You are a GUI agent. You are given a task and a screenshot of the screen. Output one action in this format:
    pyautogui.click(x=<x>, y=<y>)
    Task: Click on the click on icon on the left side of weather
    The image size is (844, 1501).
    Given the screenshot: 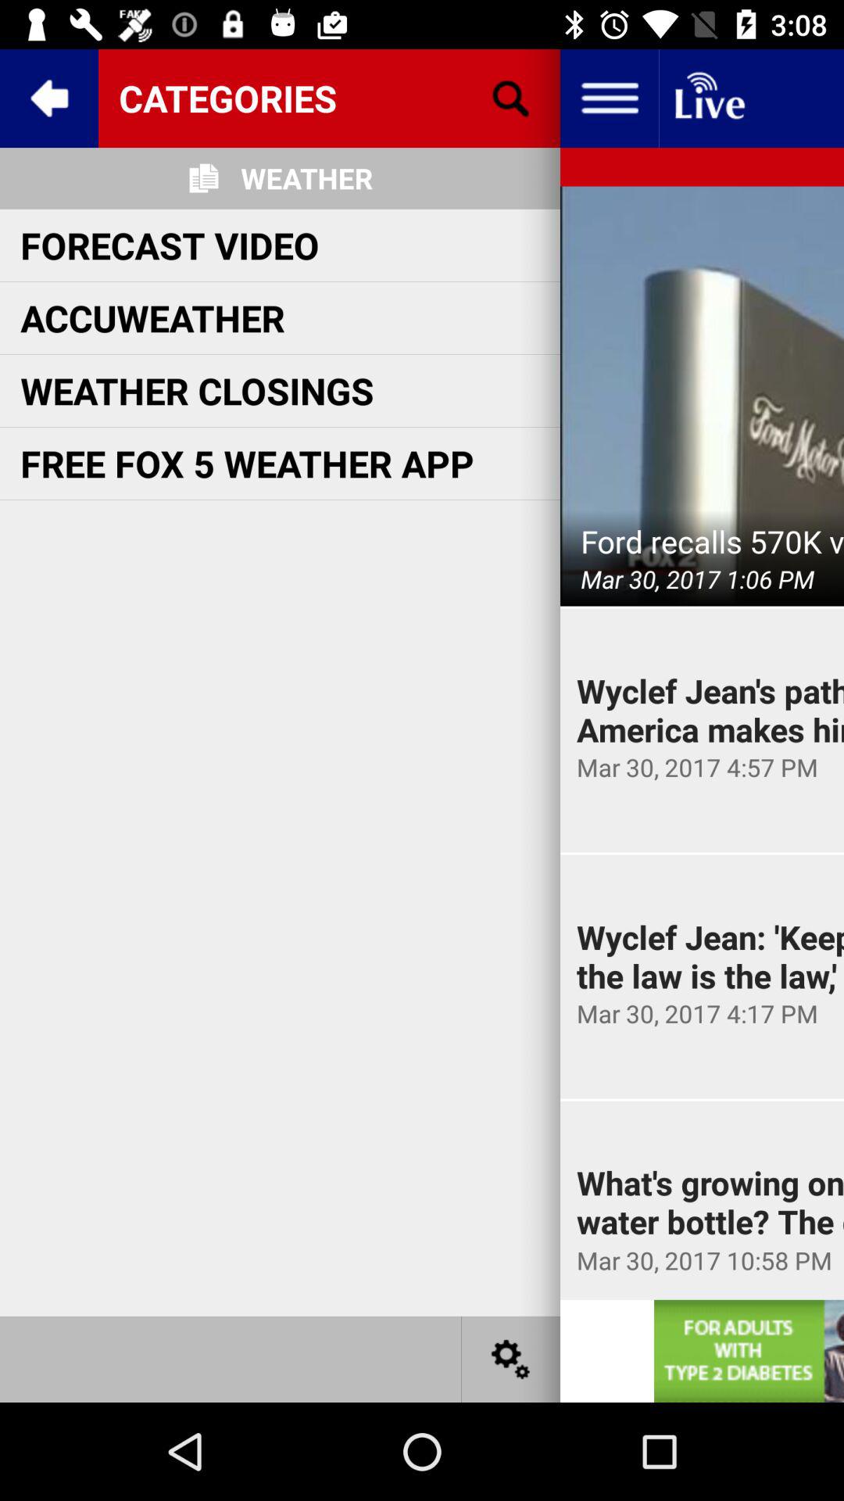 What is the action you would take?
    pyautogui.click(x=203, y=178)
    